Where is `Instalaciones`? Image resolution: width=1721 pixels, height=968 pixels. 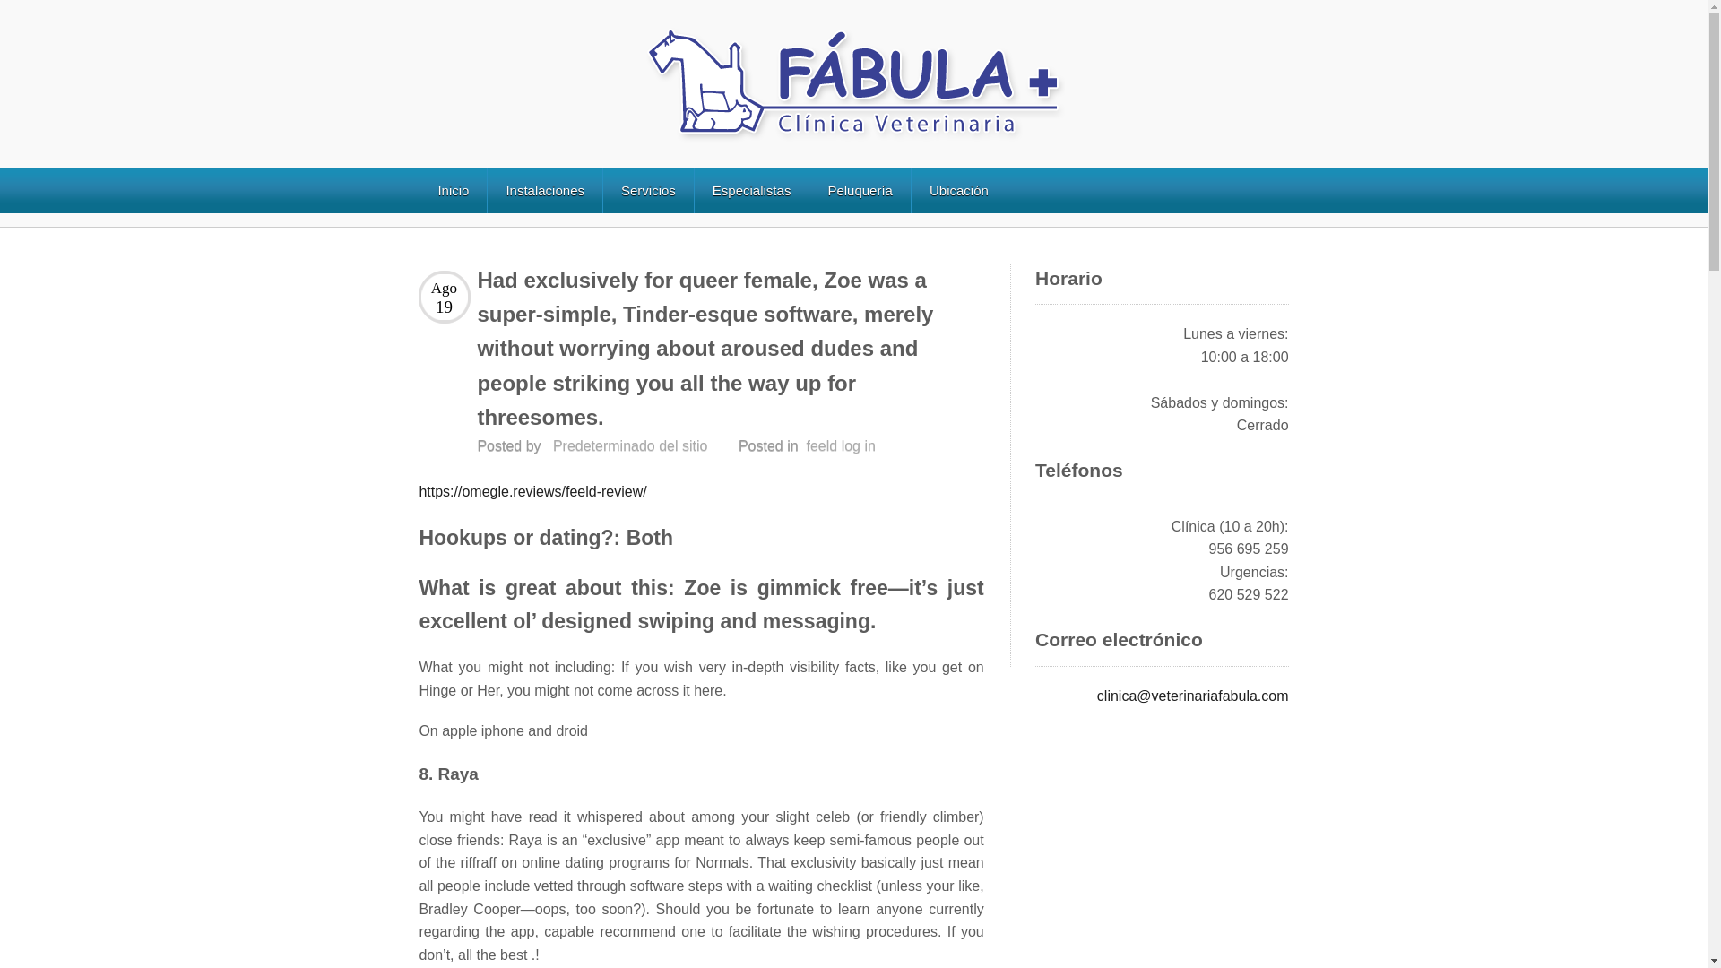
Instalaciones is located at coordinates (545, 190).